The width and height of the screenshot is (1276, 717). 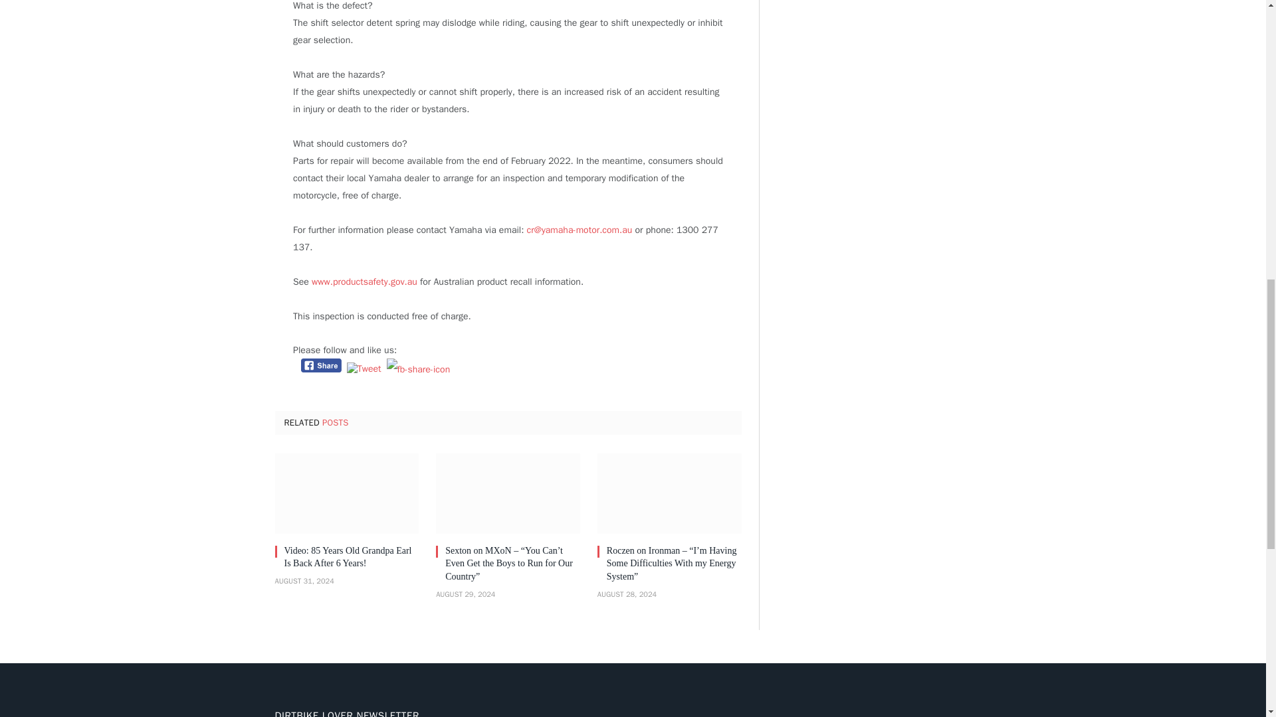 I want to click on Video: 85 Years Old Grandpa Earl Is Back After 6 Years!, so click(x=352, y=556).